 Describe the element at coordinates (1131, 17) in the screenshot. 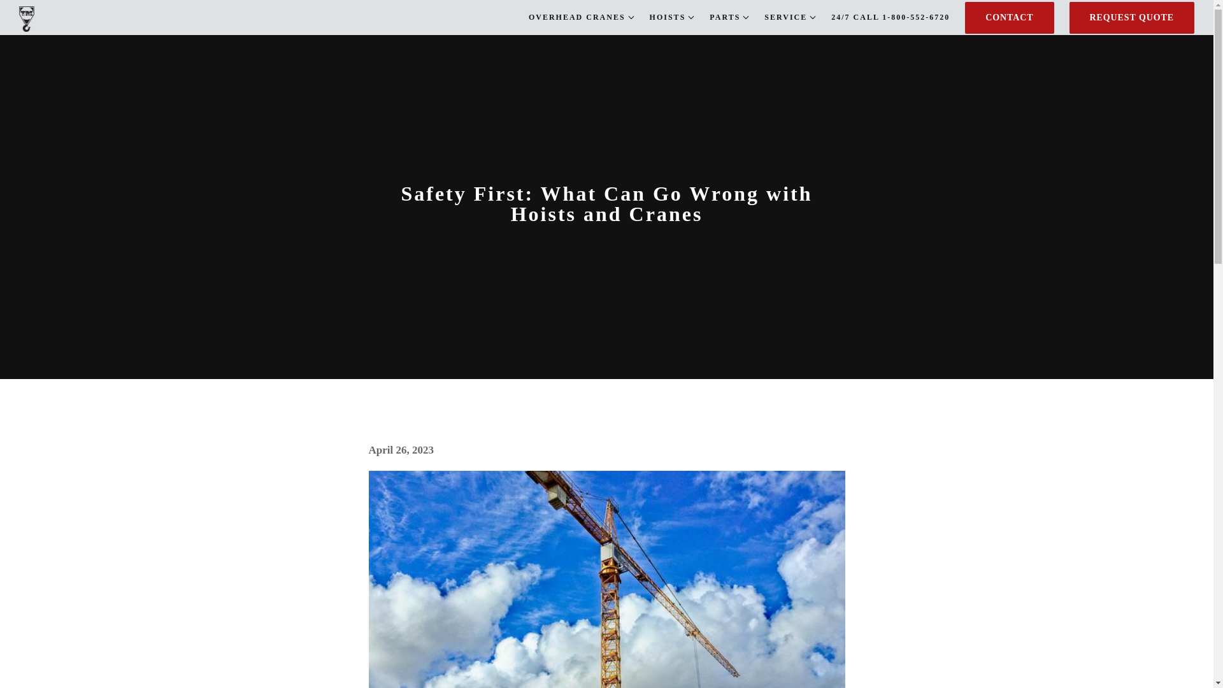

I see `REQUEST QUOTE` at that location.